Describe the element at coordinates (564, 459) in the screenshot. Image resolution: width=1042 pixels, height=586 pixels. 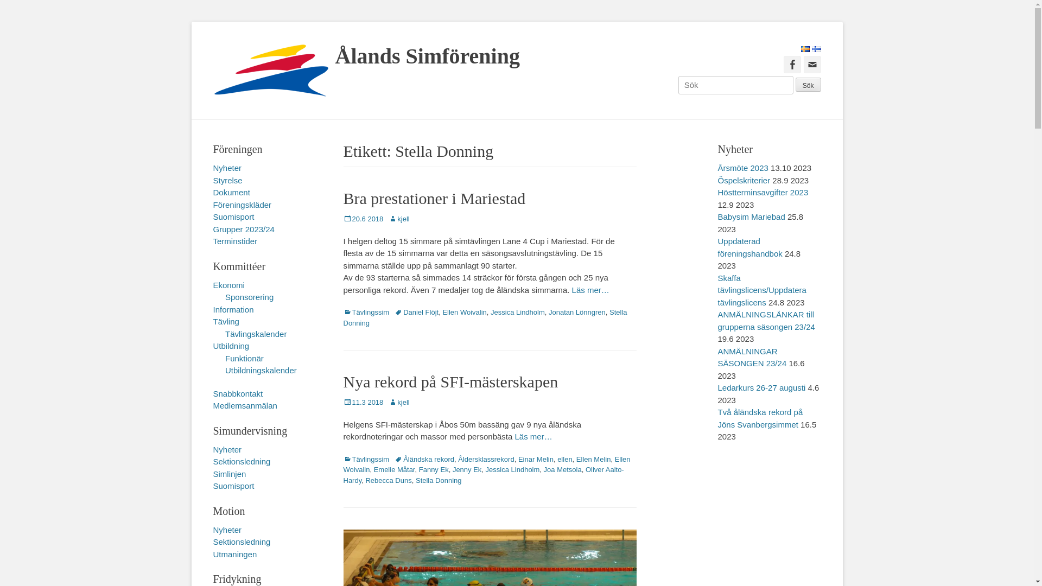
I see `ellen` at that location.